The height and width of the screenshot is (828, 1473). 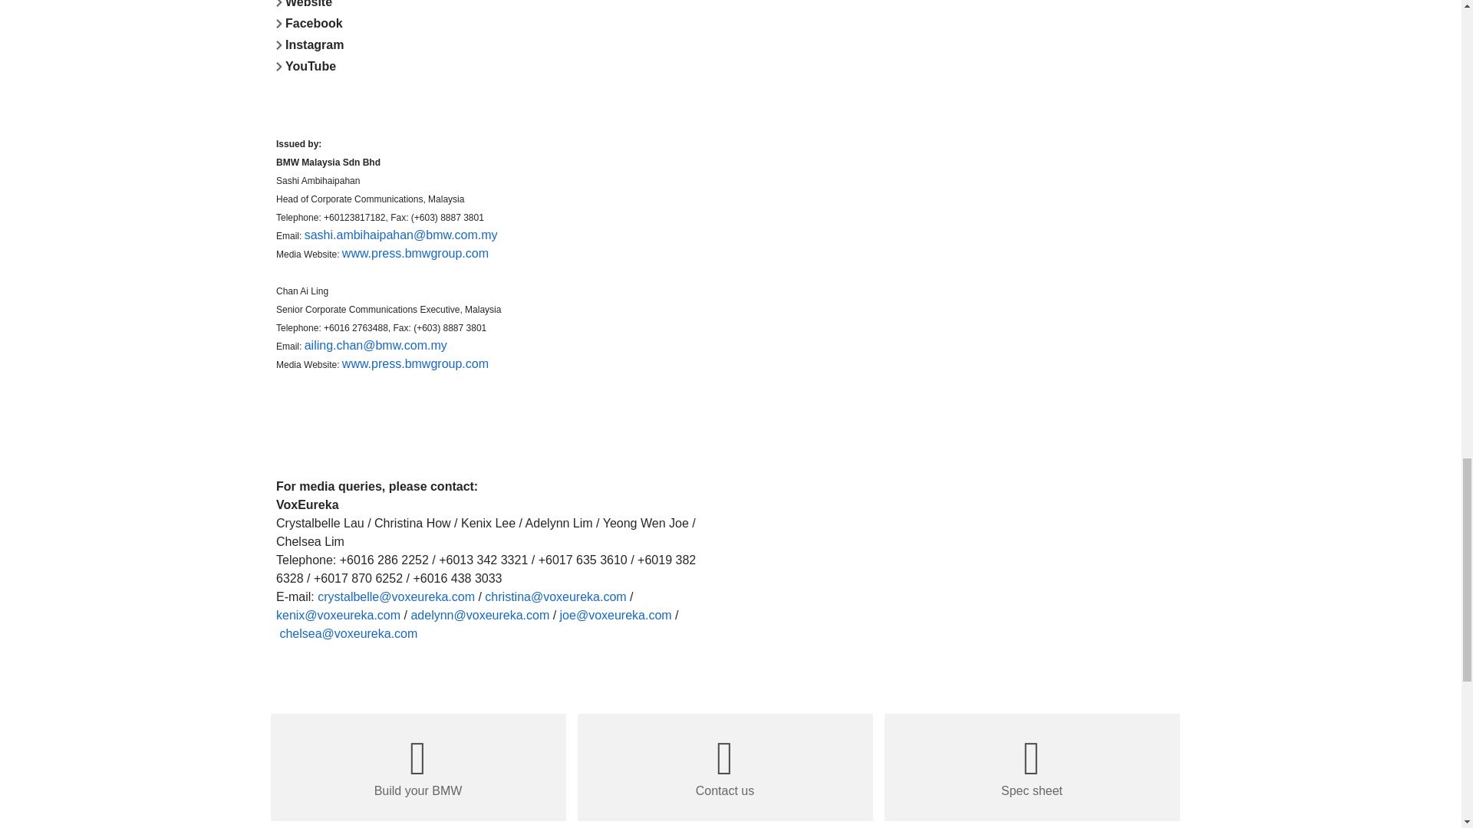 I want to click on Contact us, so click(x=724, y=767).